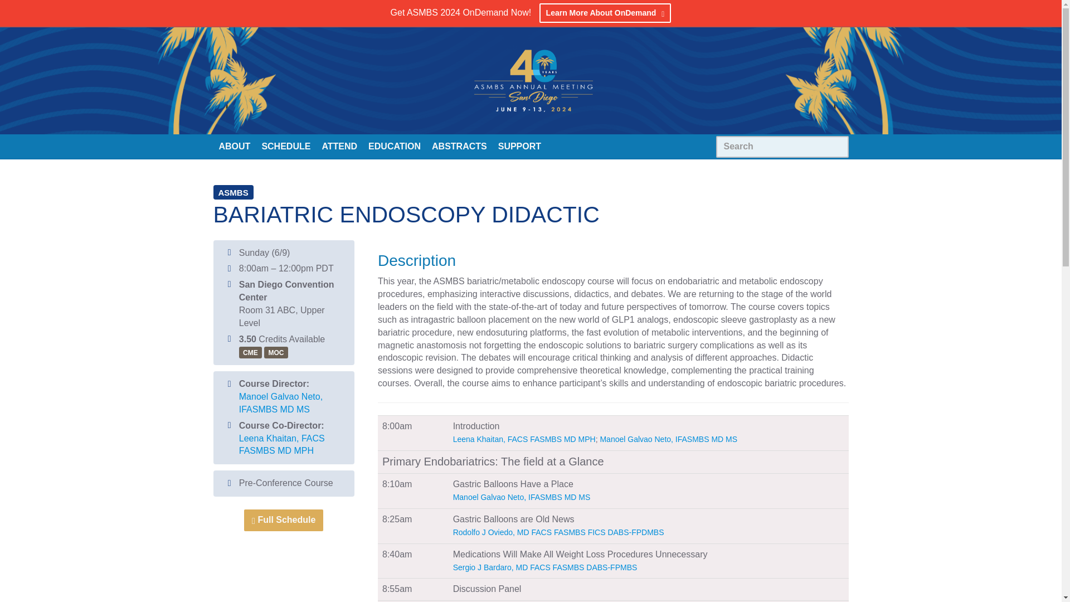 The width and height of the screenshot is (1070, 602). What do you see at coordinates (459, 145) in the screenshot?
I see `ABSTRACTS` at bounding box center [459, 145].